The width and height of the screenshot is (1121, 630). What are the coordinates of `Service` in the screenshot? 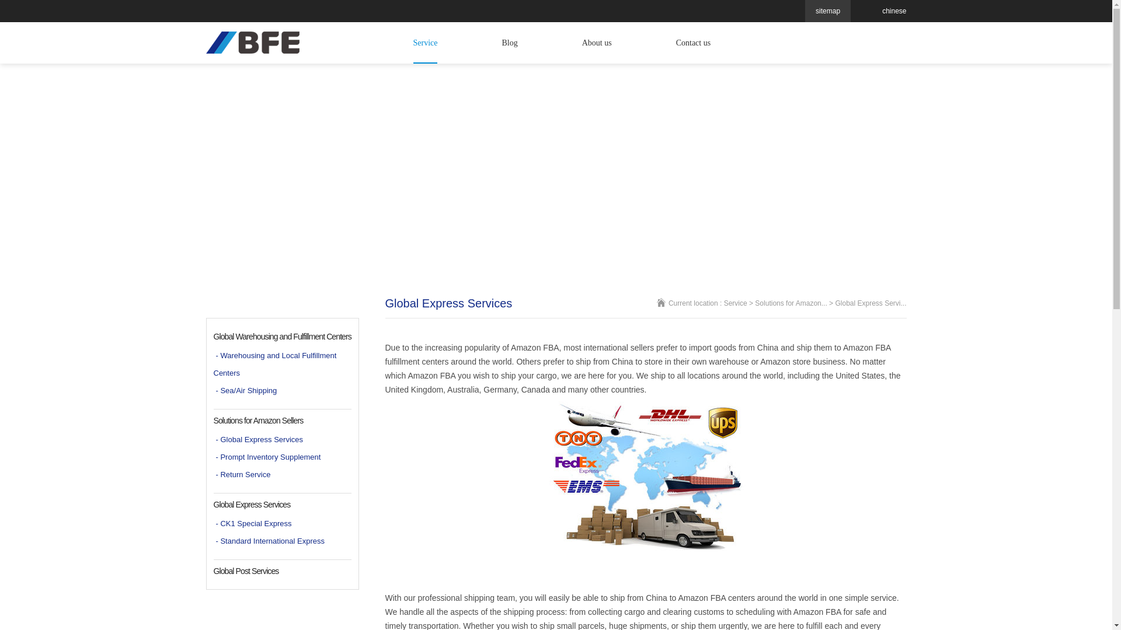 It's located at (736, 303).